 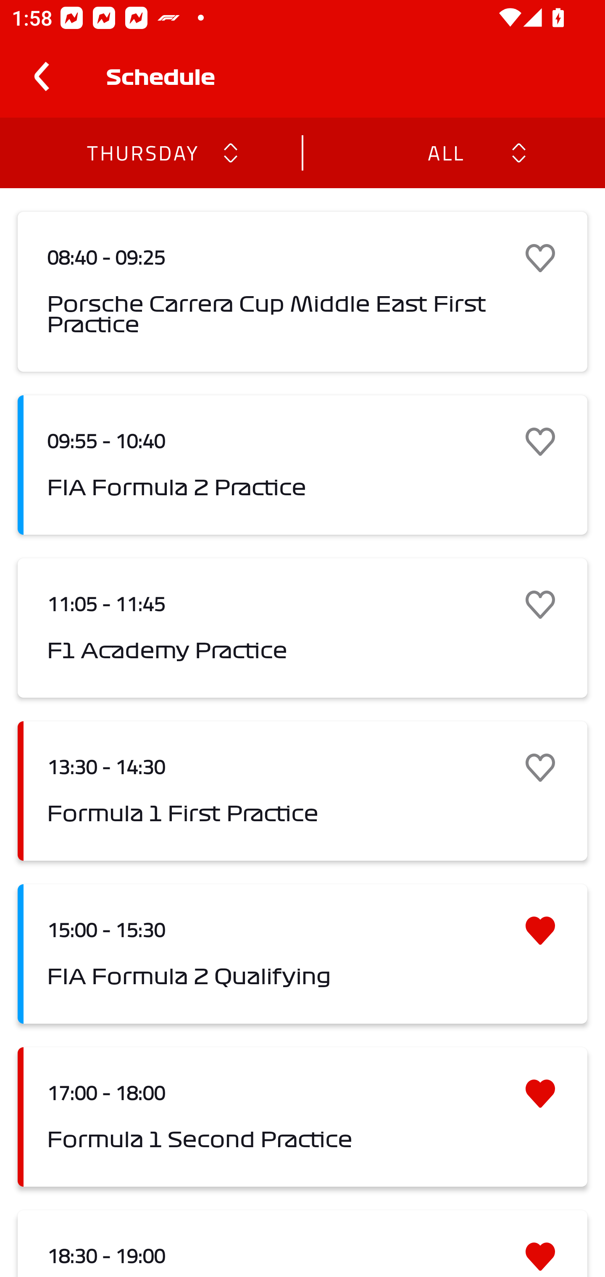 I want to click on 18:30 - 19:00, so click(x=302, y=1243).